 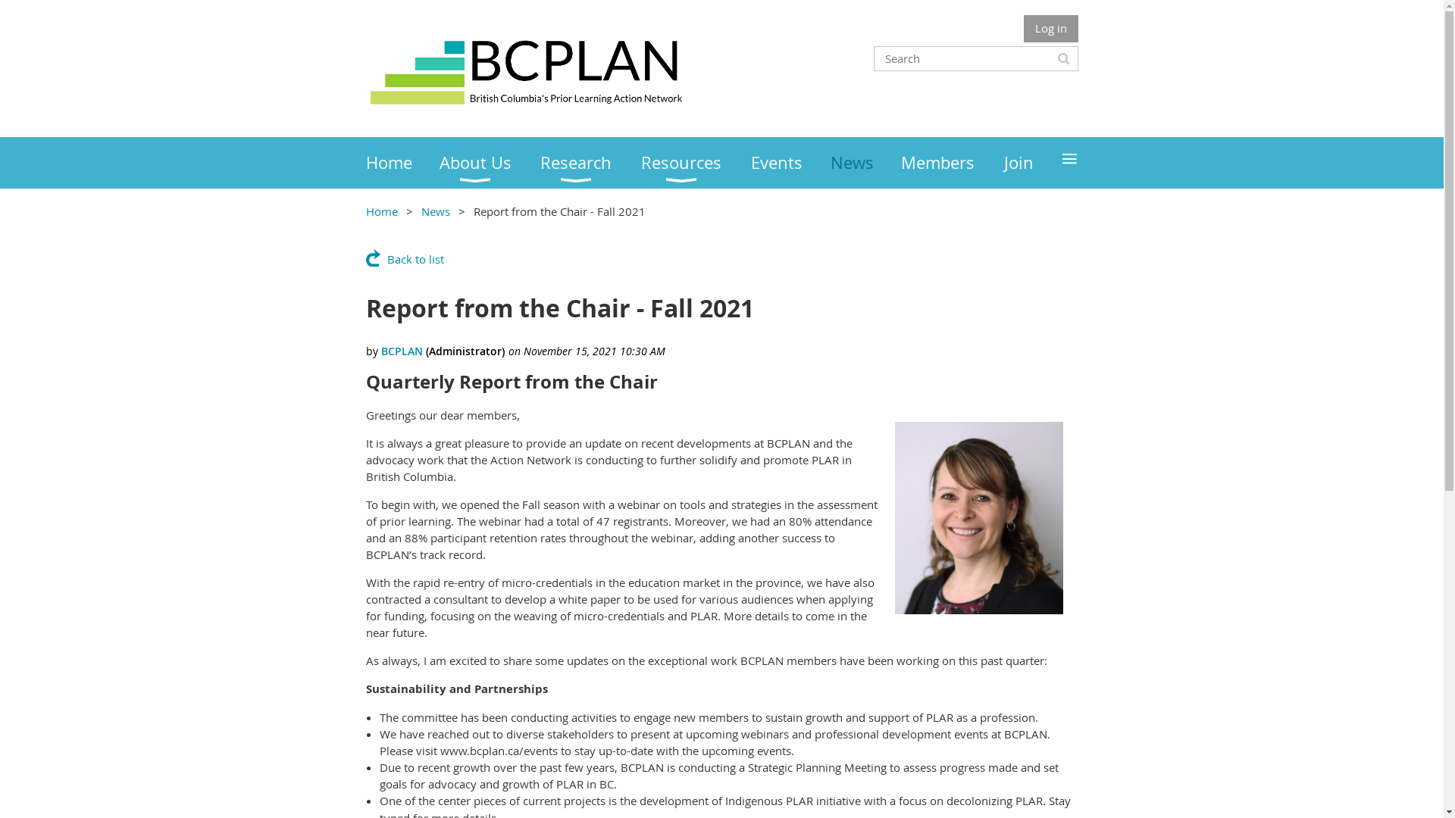 I want to click on Back to list, so click(x=405, y=258).